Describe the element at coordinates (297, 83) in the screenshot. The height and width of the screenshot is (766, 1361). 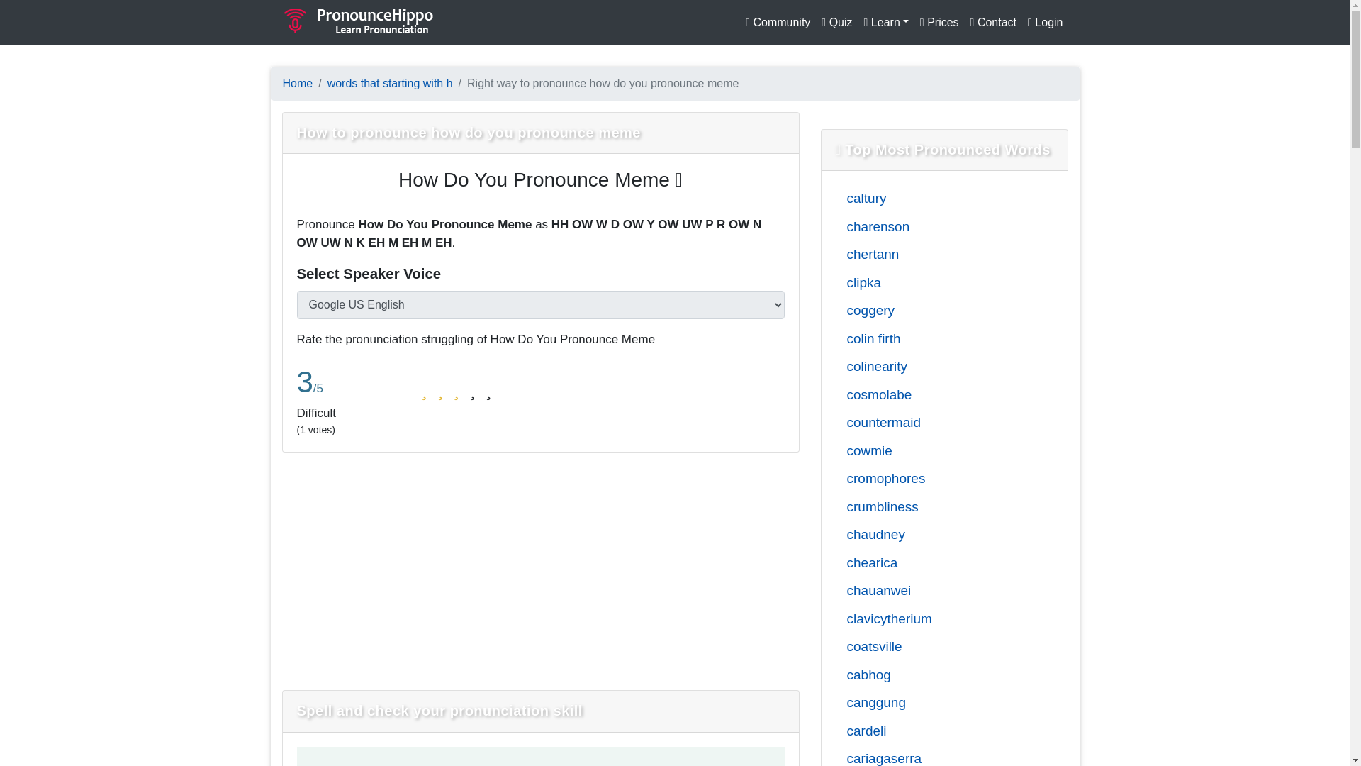
I see `Pronouncehippo Home Page` at that location.